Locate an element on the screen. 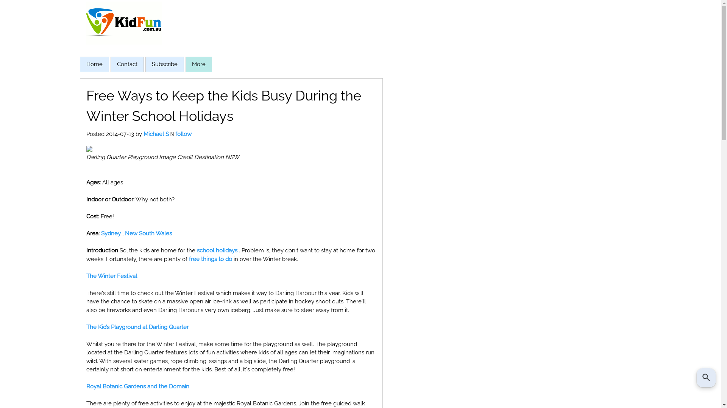  Royal Botanic Gardens and the Domain is located at coordinates (138, 386).